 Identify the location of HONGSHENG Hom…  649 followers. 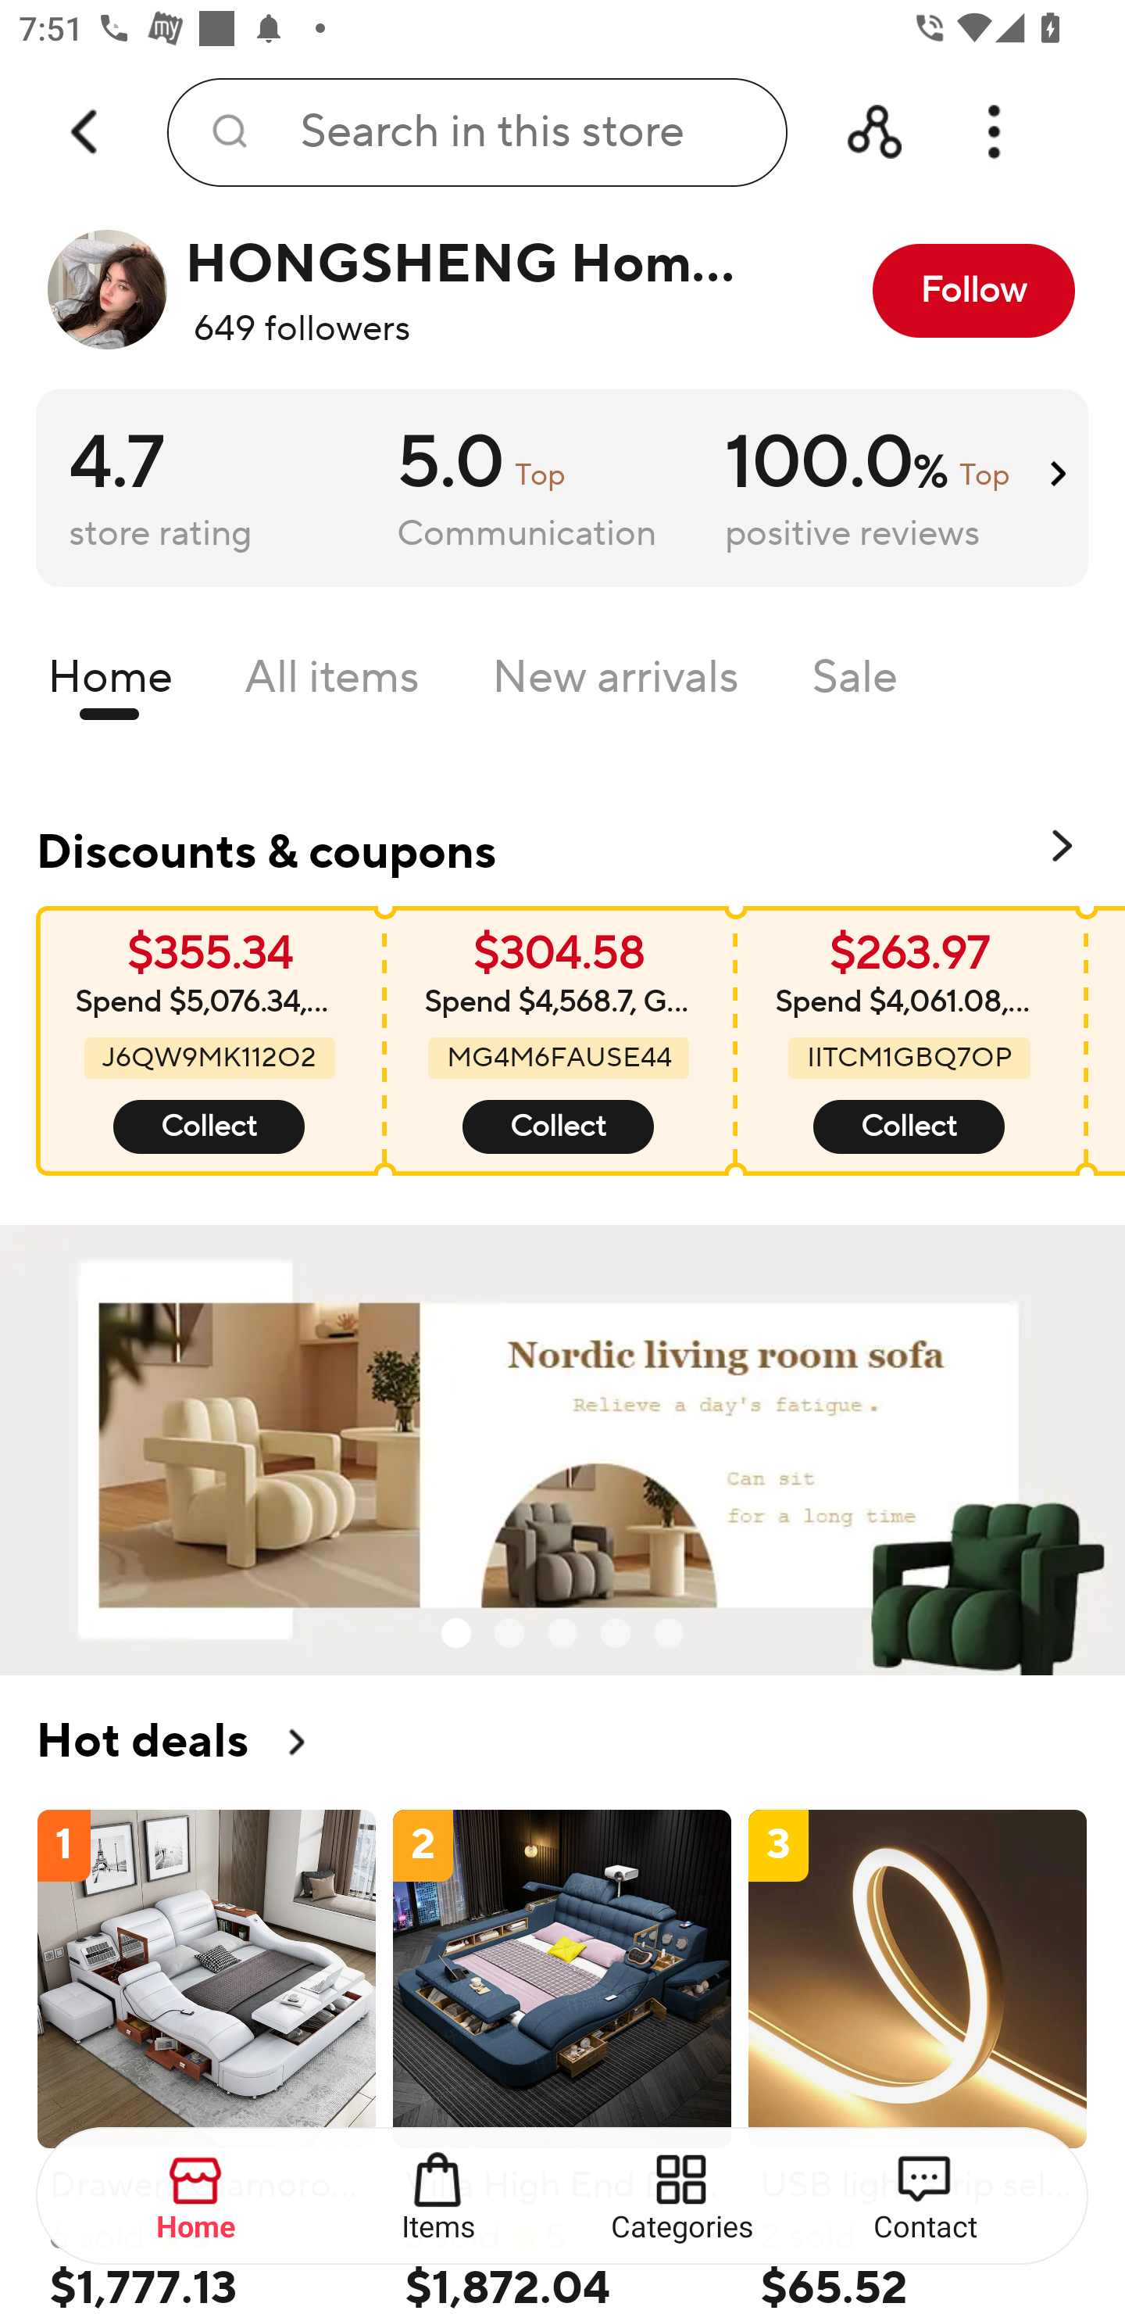
(402, 290).